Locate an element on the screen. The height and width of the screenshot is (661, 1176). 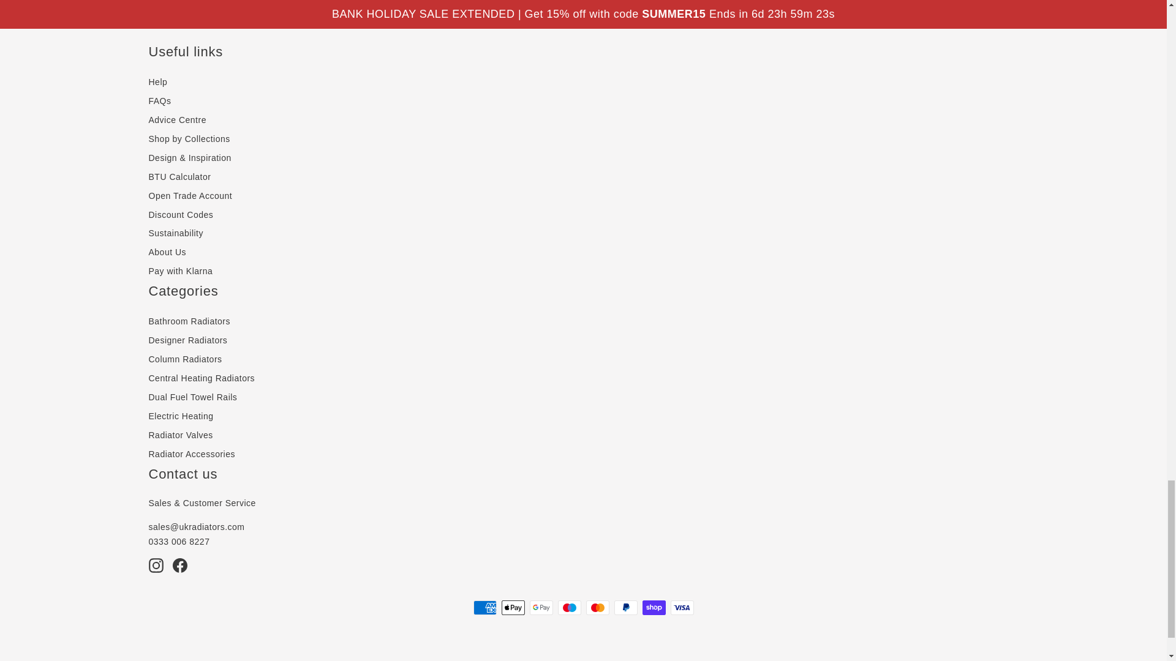
tel:03330068227 is located at coordinates (178, 541).